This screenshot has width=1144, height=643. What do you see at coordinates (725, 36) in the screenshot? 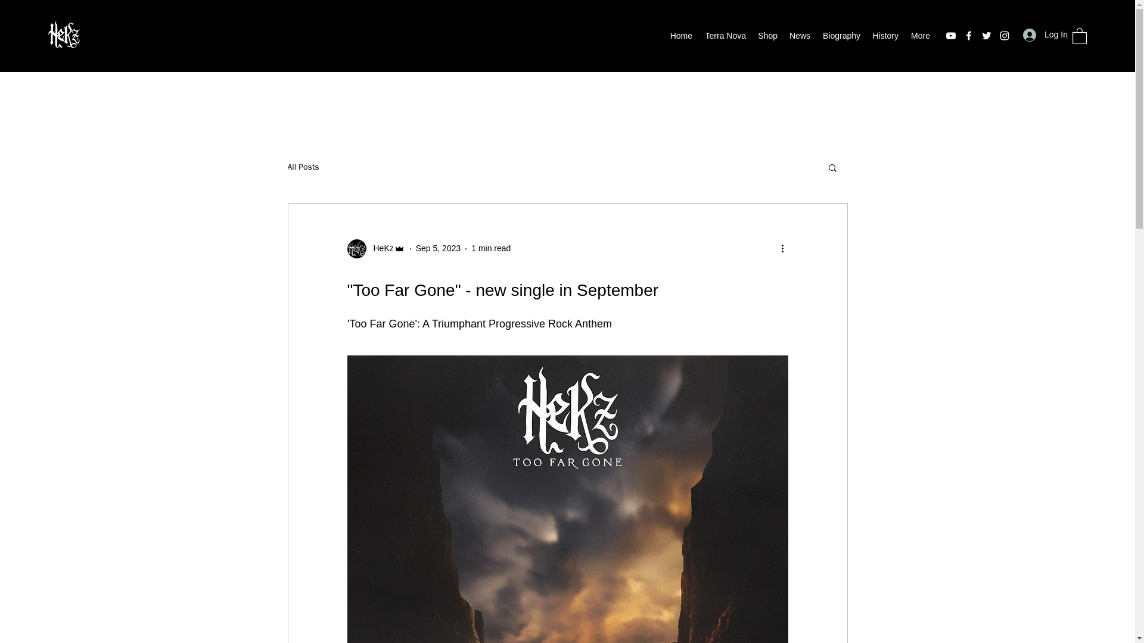
I see `Terra Nova` at bounding box center [725, 36].